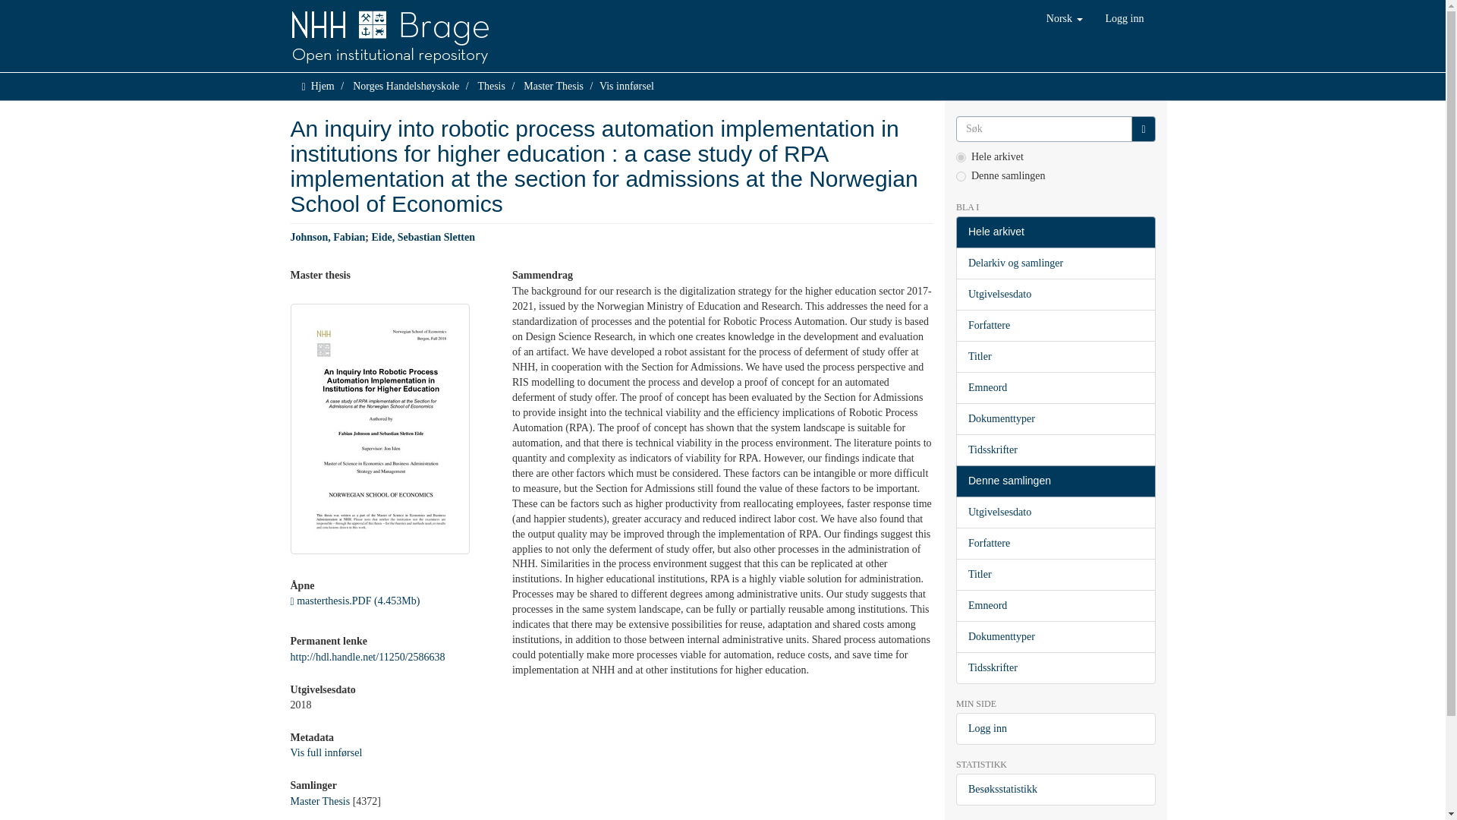  What do you see at coordinates (1055, 263) in the screenshot?
I see `Delarkiv og samlinger` at bounding box center [1055, 263].